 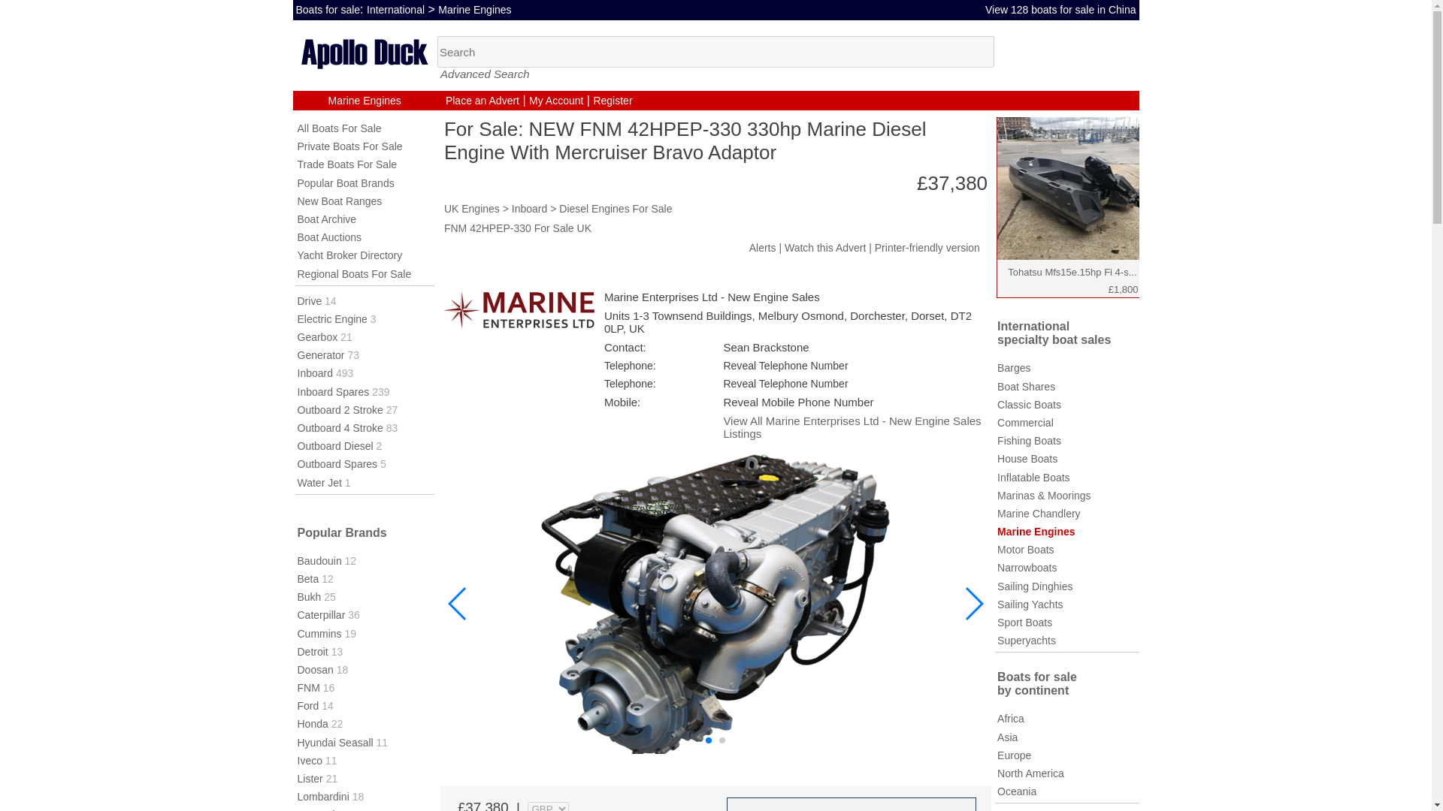 I want to click on Electric Engine, so click(x=332, y=318).